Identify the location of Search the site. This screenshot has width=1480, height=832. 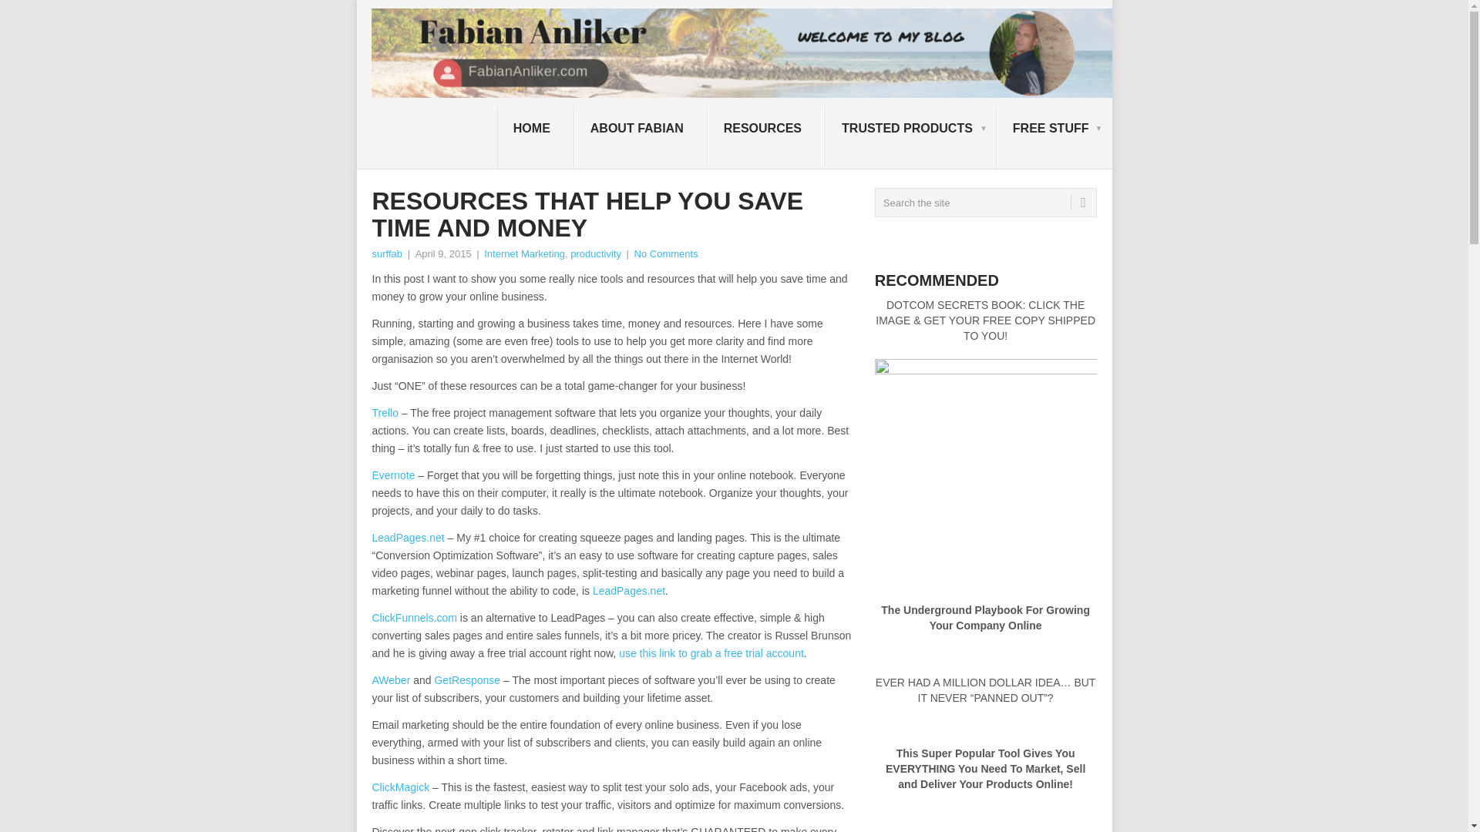
(985, 202).